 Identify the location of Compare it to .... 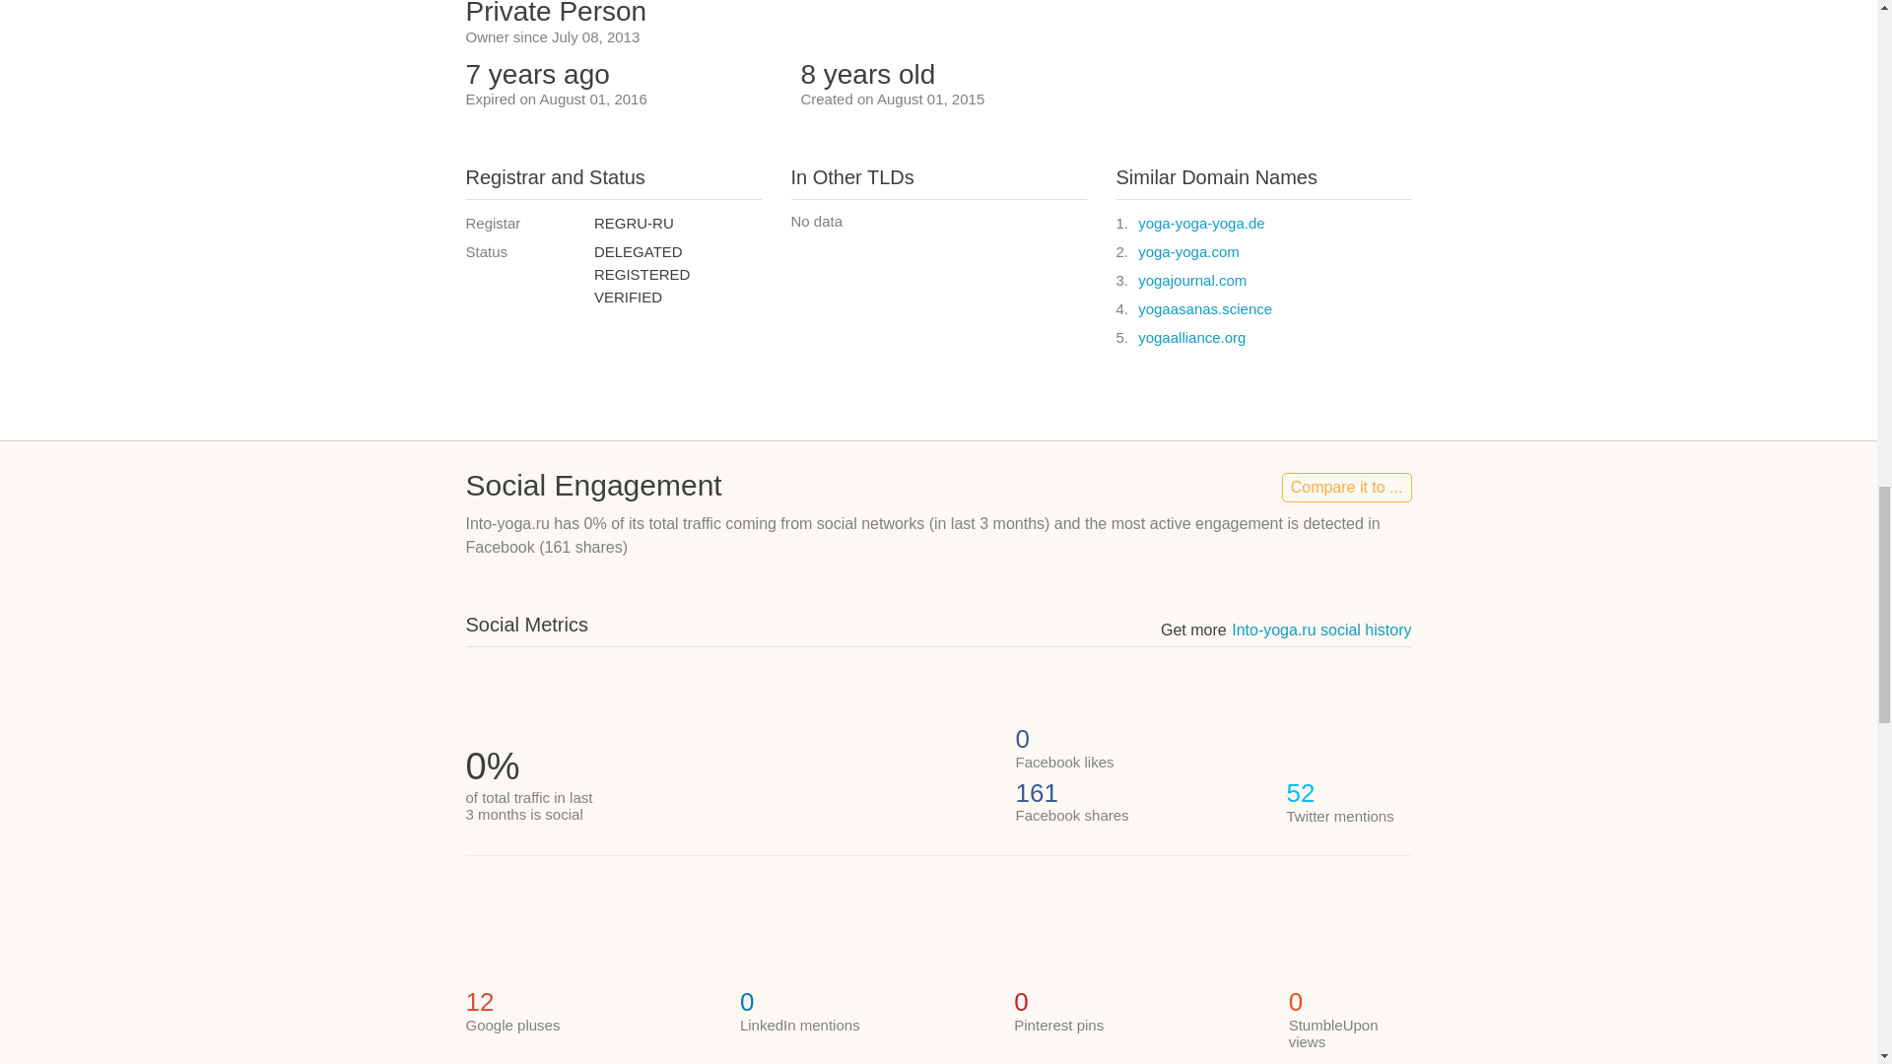
(1346, 487).